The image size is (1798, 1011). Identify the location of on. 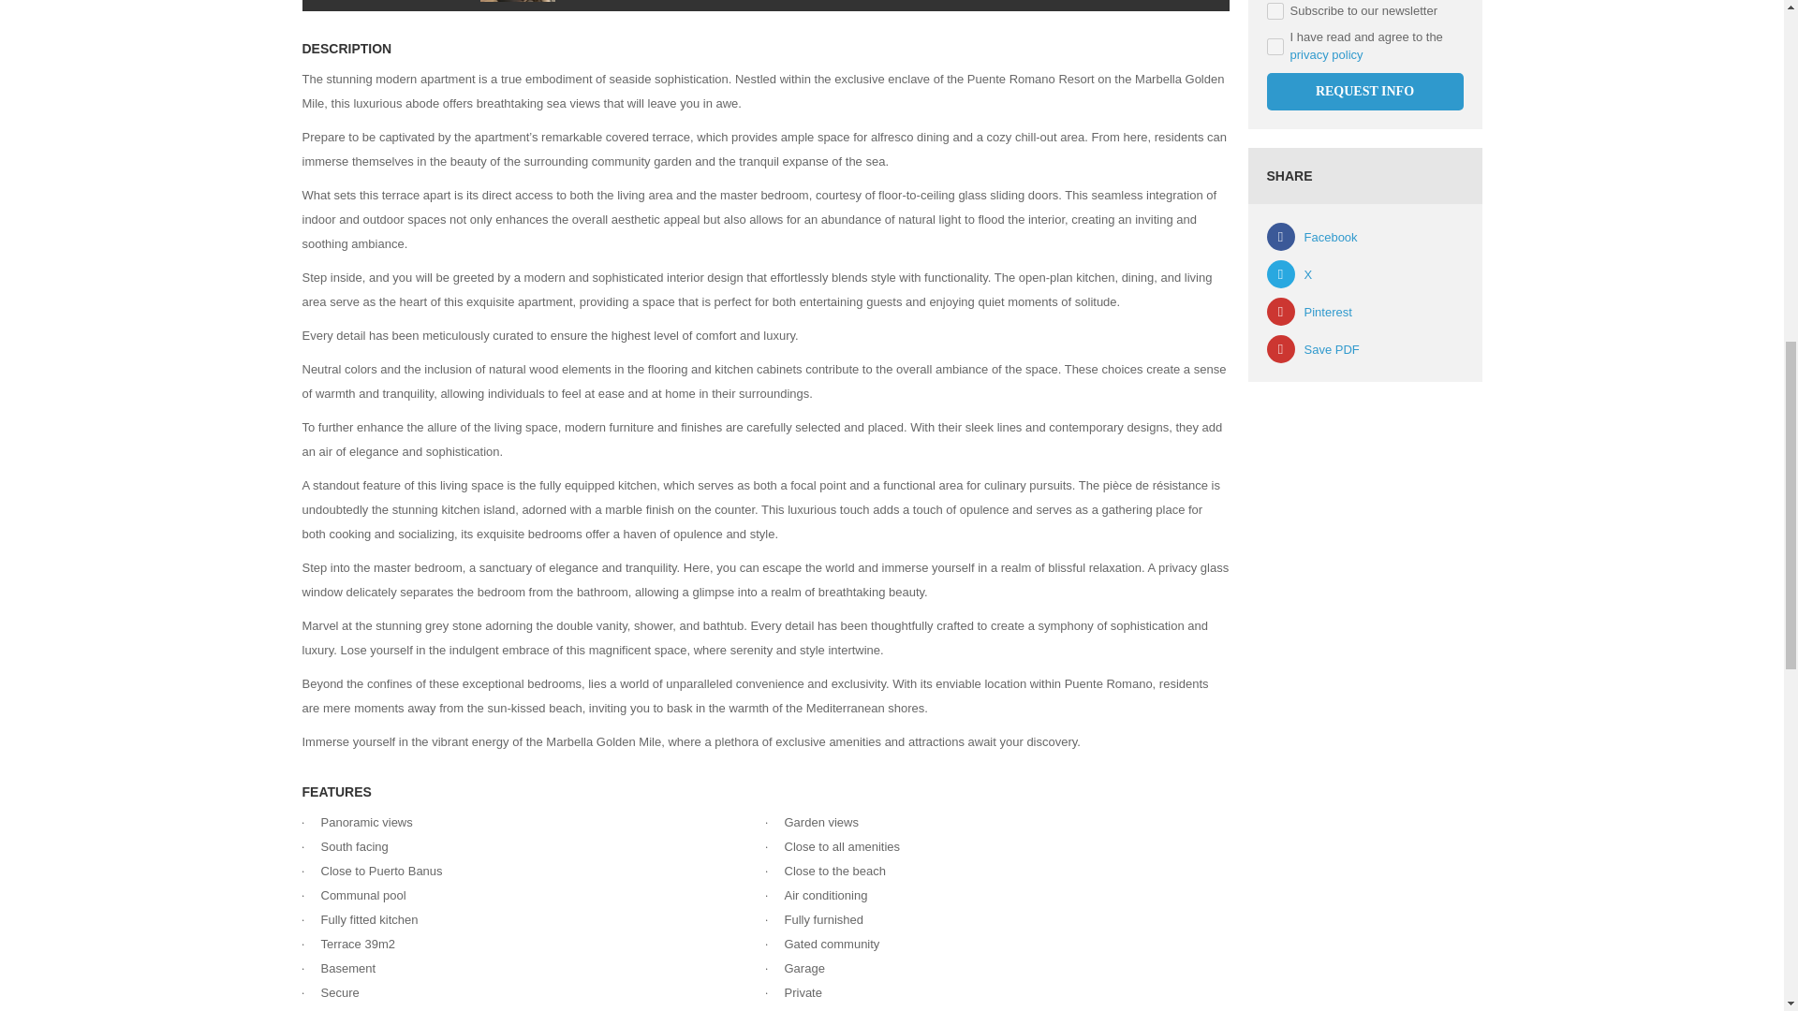
(1274, 11).